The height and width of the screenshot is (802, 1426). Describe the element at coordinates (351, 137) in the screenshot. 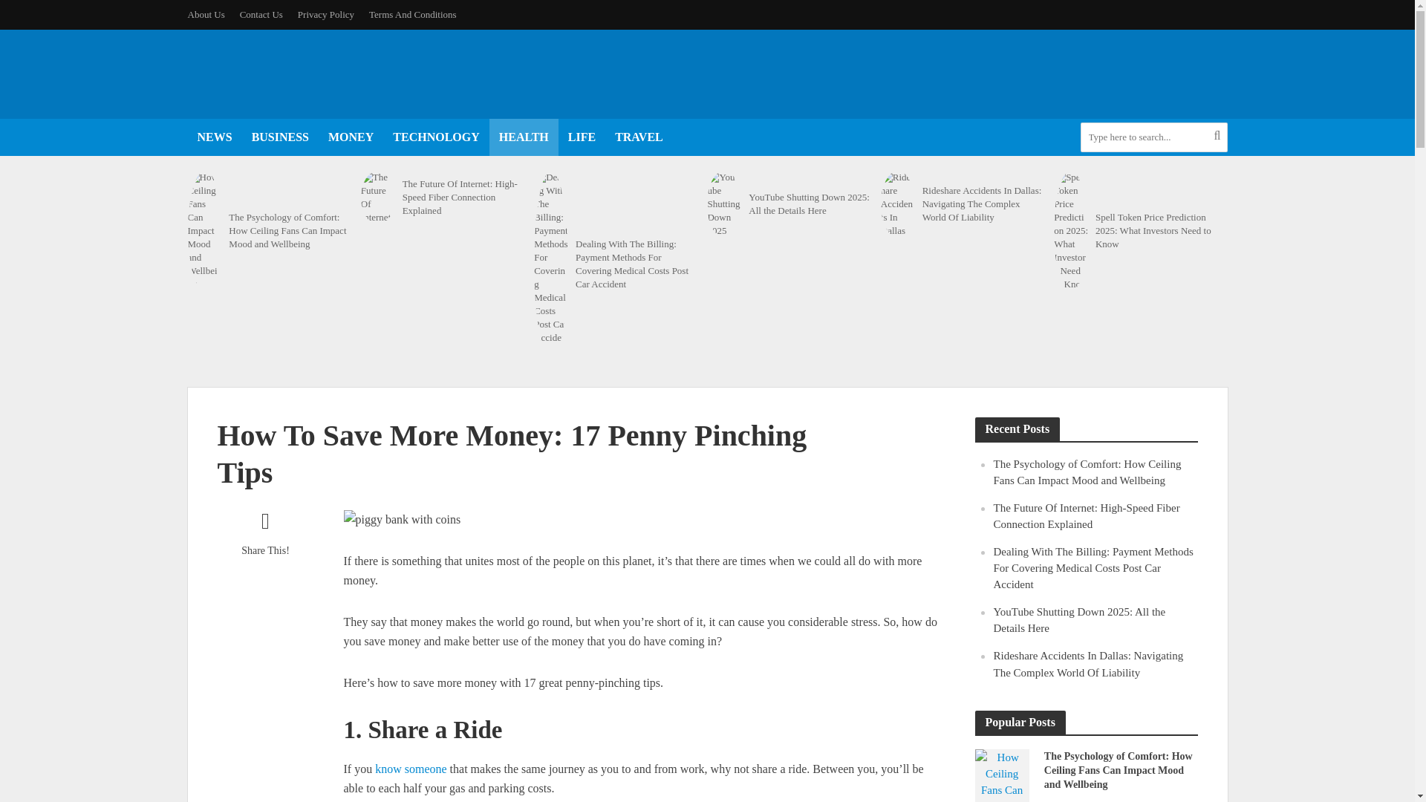

I see `MONEY` at that location.